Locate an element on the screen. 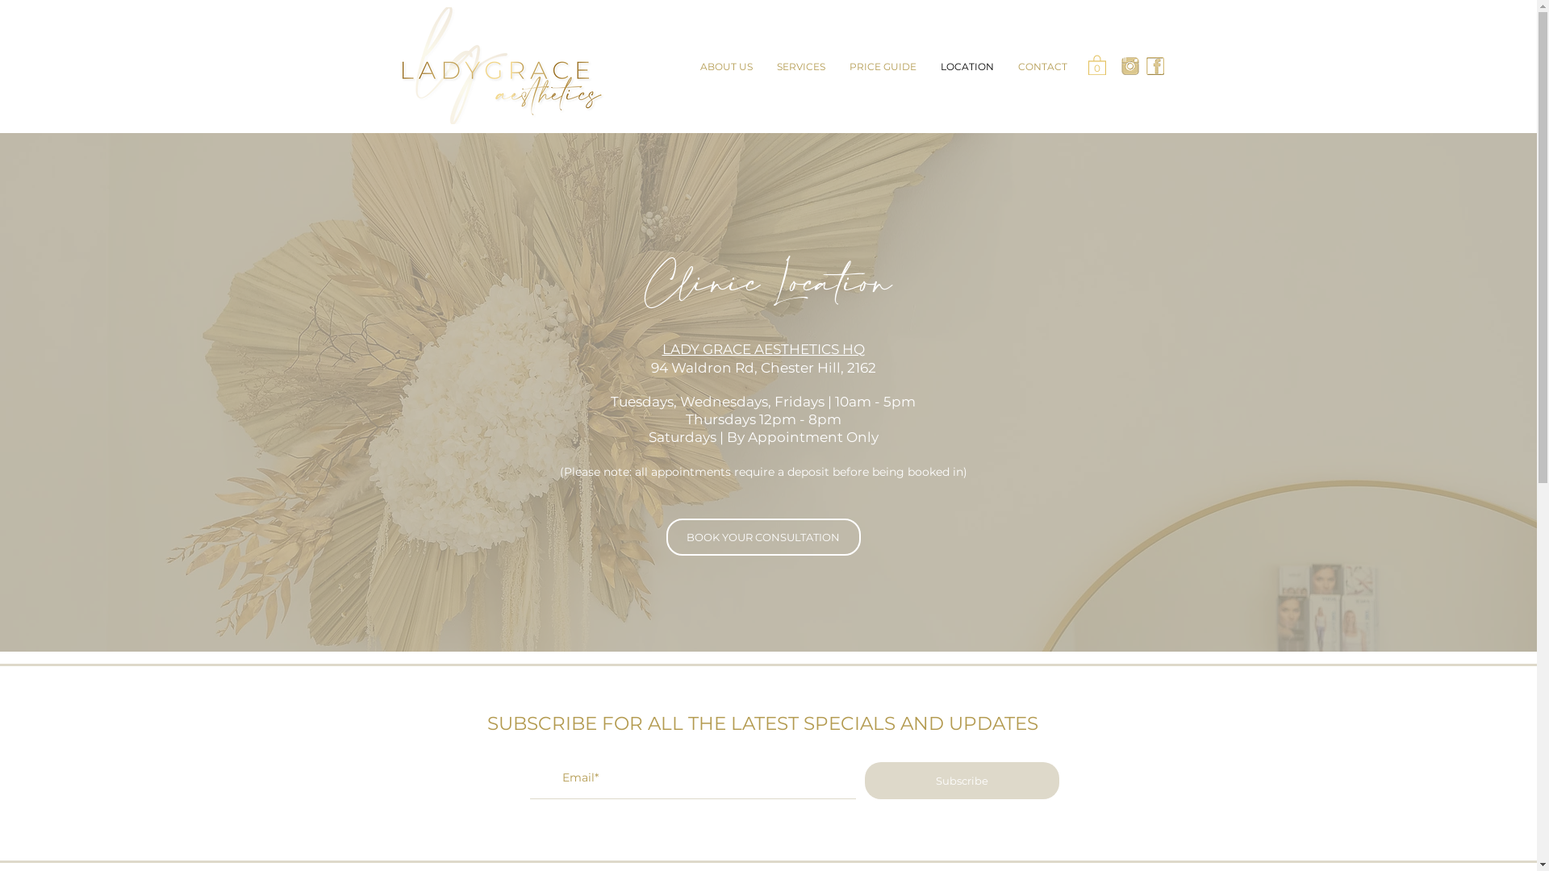  0 is located at coordinates (1096, 65).